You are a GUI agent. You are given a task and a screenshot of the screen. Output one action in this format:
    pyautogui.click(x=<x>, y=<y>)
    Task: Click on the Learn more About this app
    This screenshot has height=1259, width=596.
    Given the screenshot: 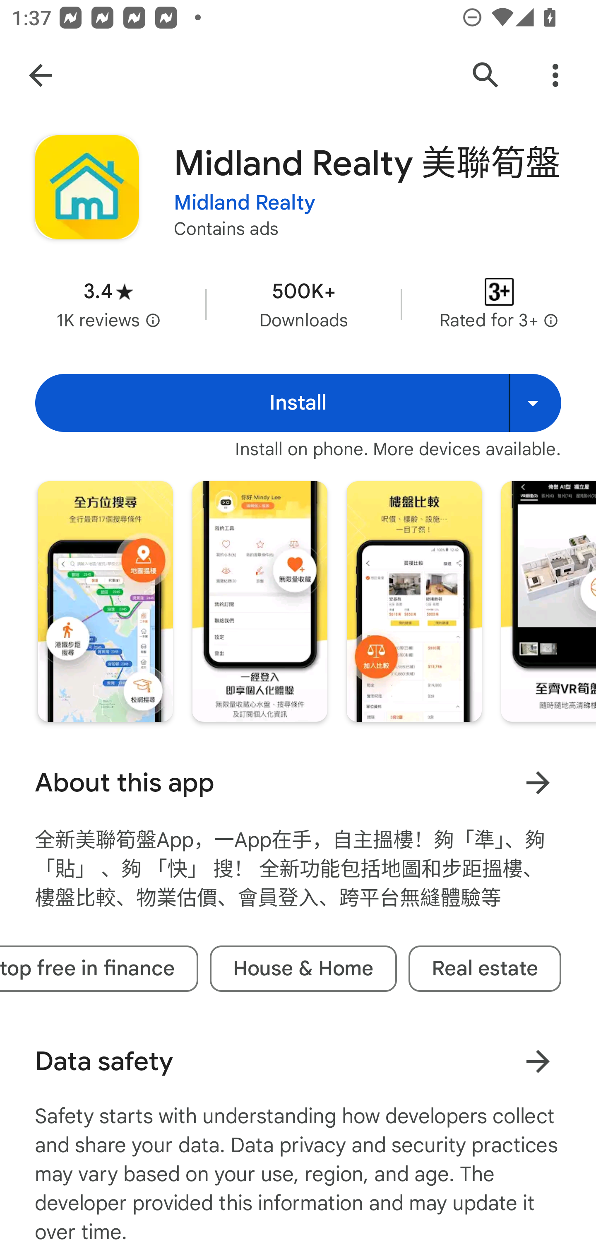 What is the action you would take?
    pyautogui.click(x=538, y=782)
    